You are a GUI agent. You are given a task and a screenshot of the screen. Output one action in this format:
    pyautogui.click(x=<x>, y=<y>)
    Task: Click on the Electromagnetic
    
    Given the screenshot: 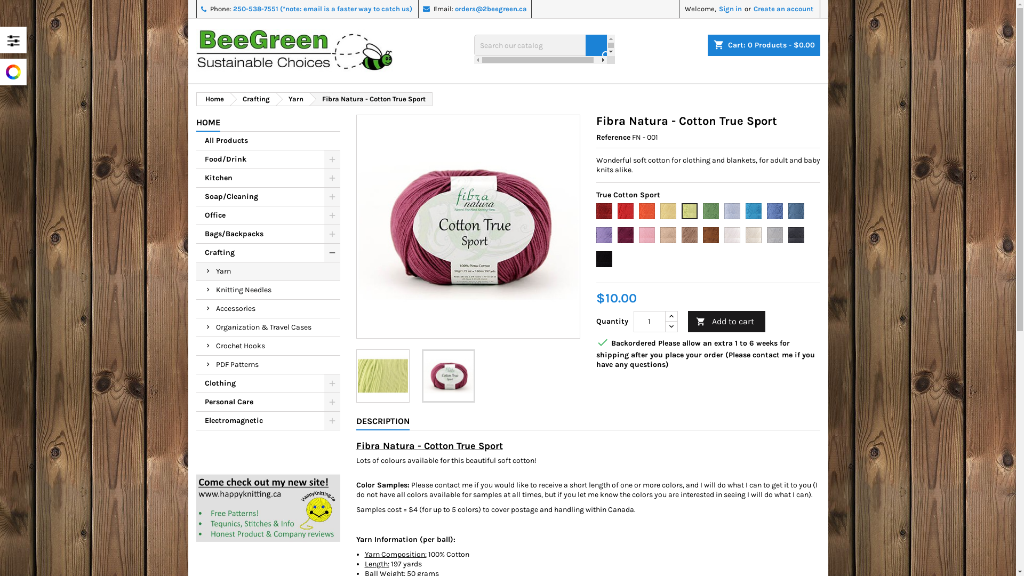 What is the action you would take?
    pyautogui.click(x=268, y=421)
    